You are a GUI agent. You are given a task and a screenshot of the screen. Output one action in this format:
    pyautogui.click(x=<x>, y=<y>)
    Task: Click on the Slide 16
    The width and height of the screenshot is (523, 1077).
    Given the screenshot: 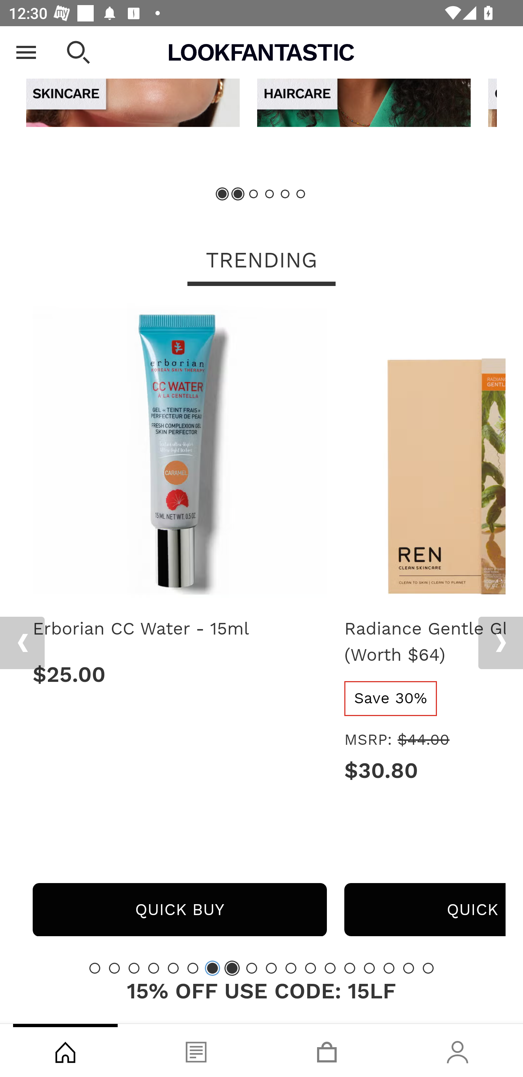 What is the action you would take?
    pyautogui.click(x=389, y=969)
    